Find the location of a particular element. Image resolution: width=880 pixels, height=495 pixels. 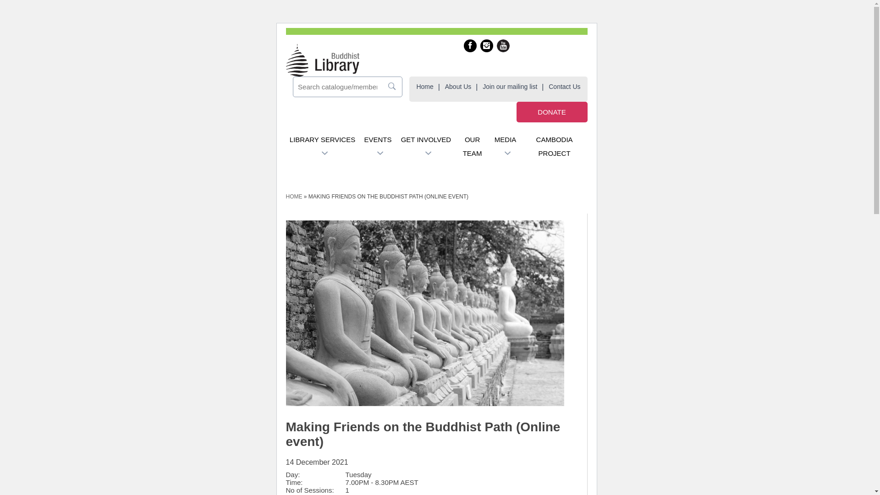

EVENTS is located at coordinates (378, 140).